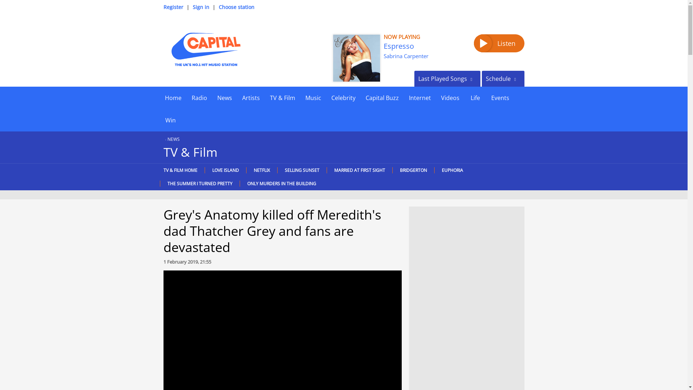 The image size is (693, 390). What do you see at coordinates (452, 170) in the screenshot?
I see `EUPHORIA` at bounding box center [452, 170].